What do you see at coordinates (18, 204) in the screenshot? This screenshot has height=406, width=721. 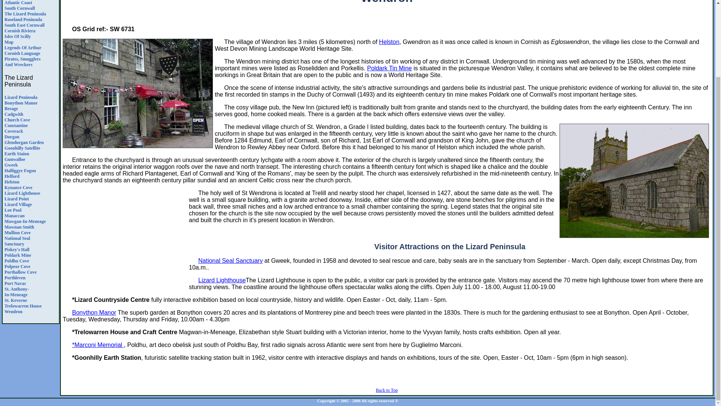 I see `Lizard Village` at bounding box center [18, 204].